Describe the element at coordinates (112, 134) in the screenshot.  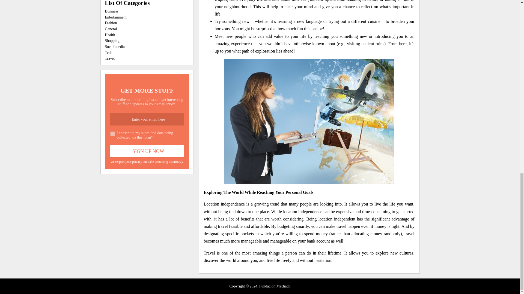
I see `on` at that location.